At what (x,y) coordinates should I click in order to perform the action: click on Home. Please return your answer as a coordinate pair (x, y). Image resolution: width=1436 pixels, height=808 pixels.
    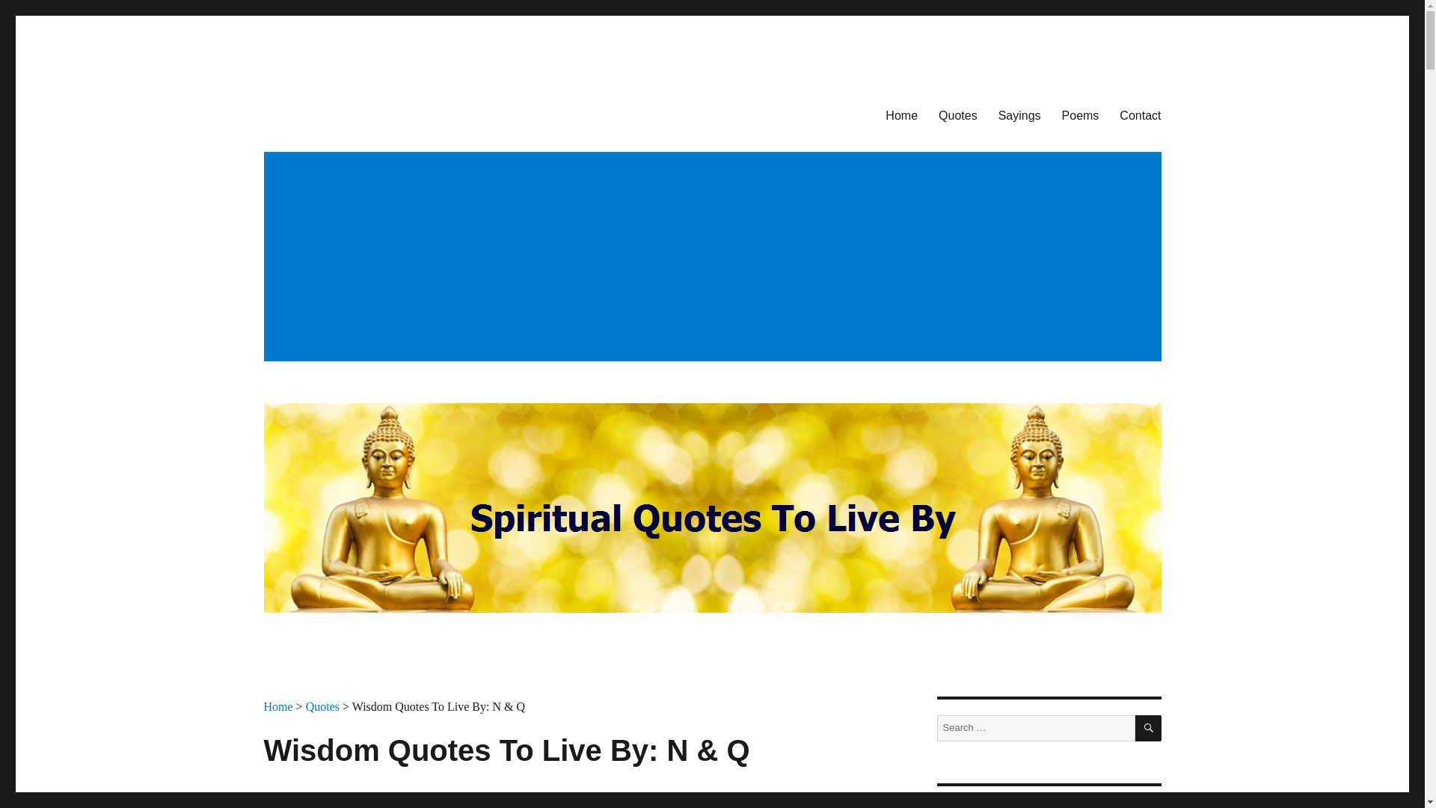
    Looking at the image, I should click on (900, 114).